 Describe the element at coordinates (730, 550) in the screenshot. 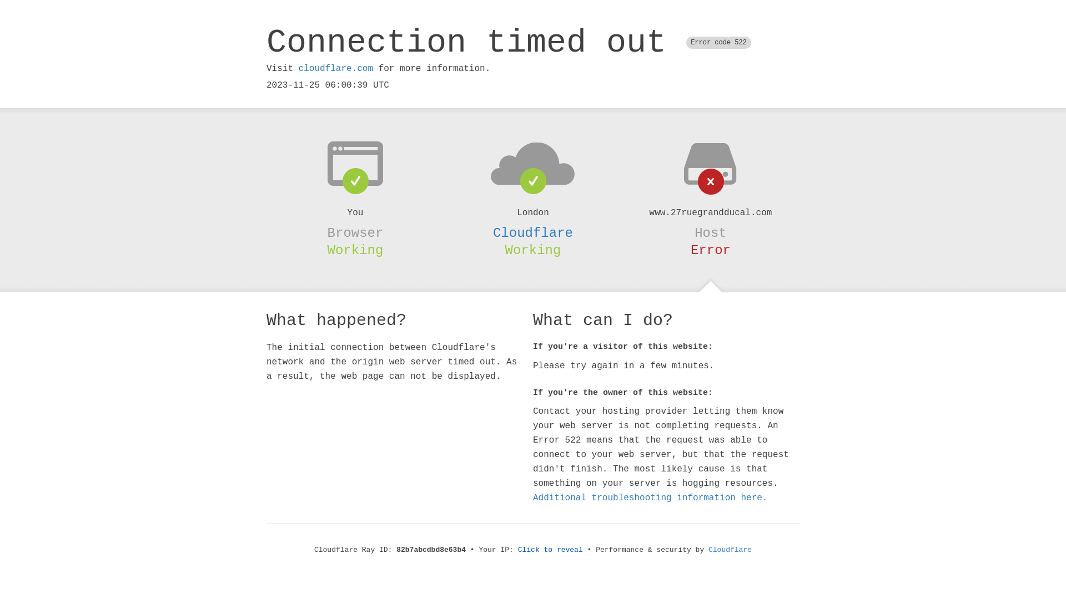

I see `Cloudflare` at that location.